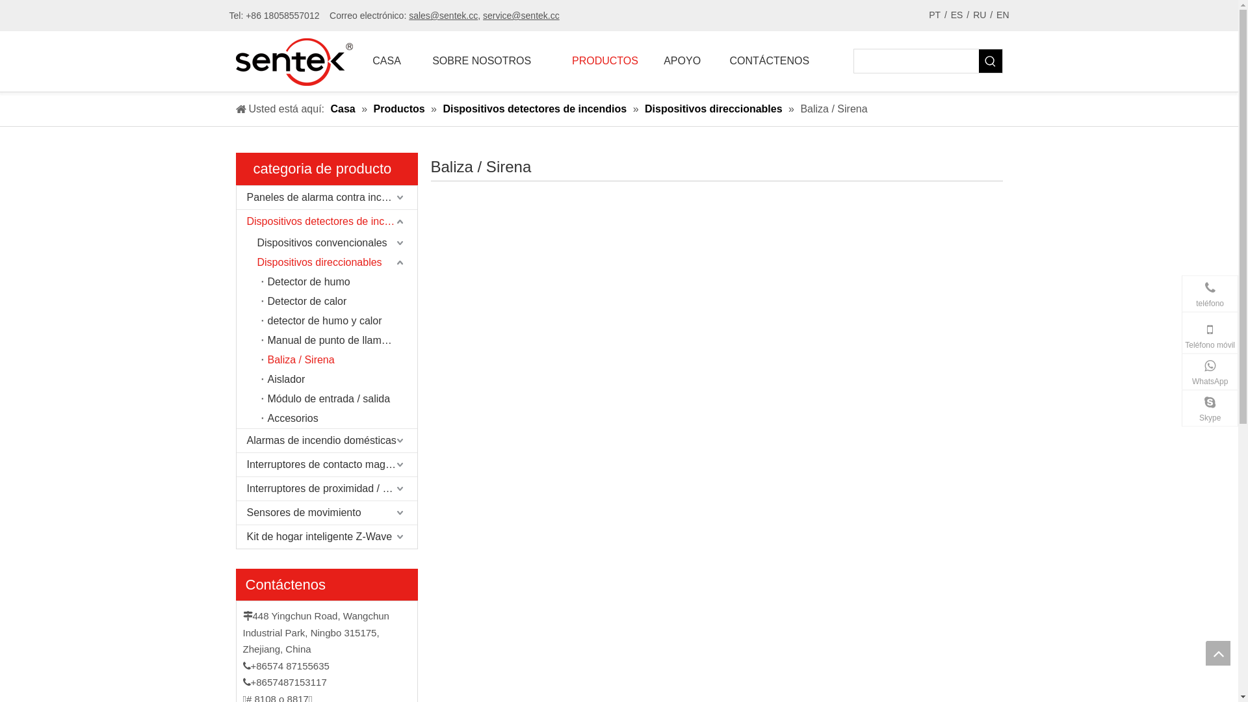 This screenshot has height=702, width=1248. Describe the element at coordinates (344, 109) in the screenshot. I see `Casa` at that location.